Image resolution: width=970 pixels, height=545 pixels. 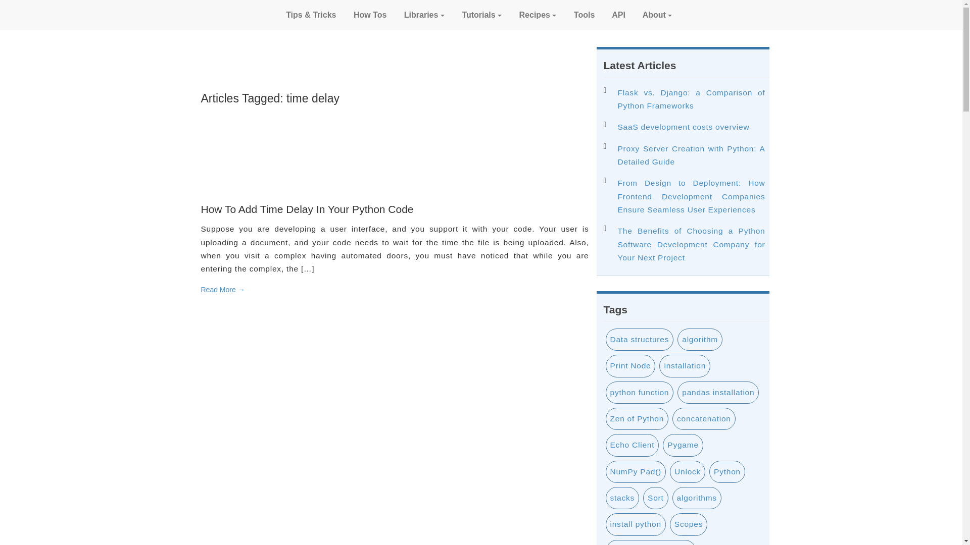 What do you see at coordinates (583, 15) in the screenshot?
I see ` Tools` at bounding box center [583, 15].